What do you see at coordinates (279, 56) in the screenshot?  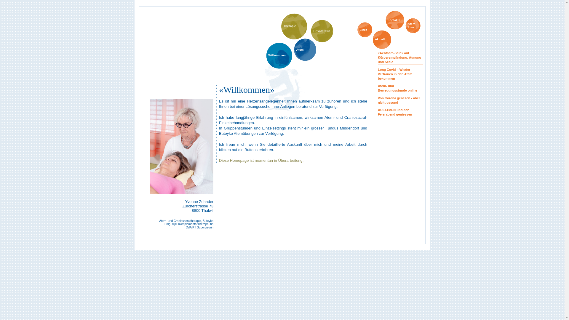 I see `Willkommen` at bounding box center [279, 56].